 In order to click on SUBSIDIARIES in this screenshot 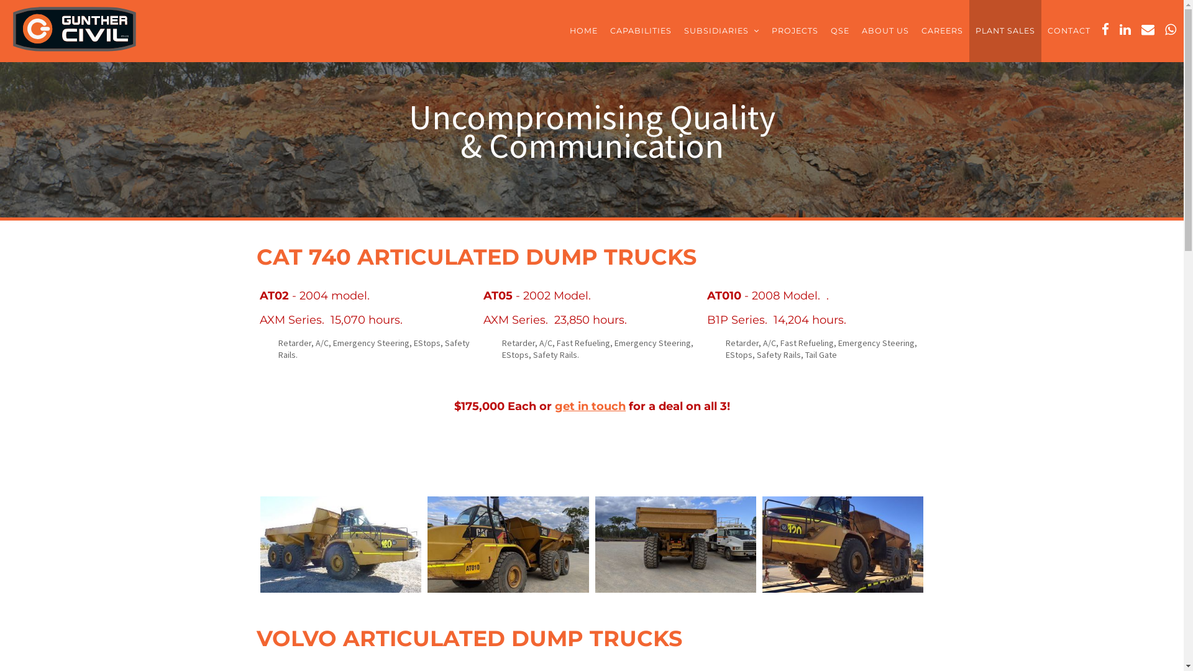, I will do `click(722, 31)`.